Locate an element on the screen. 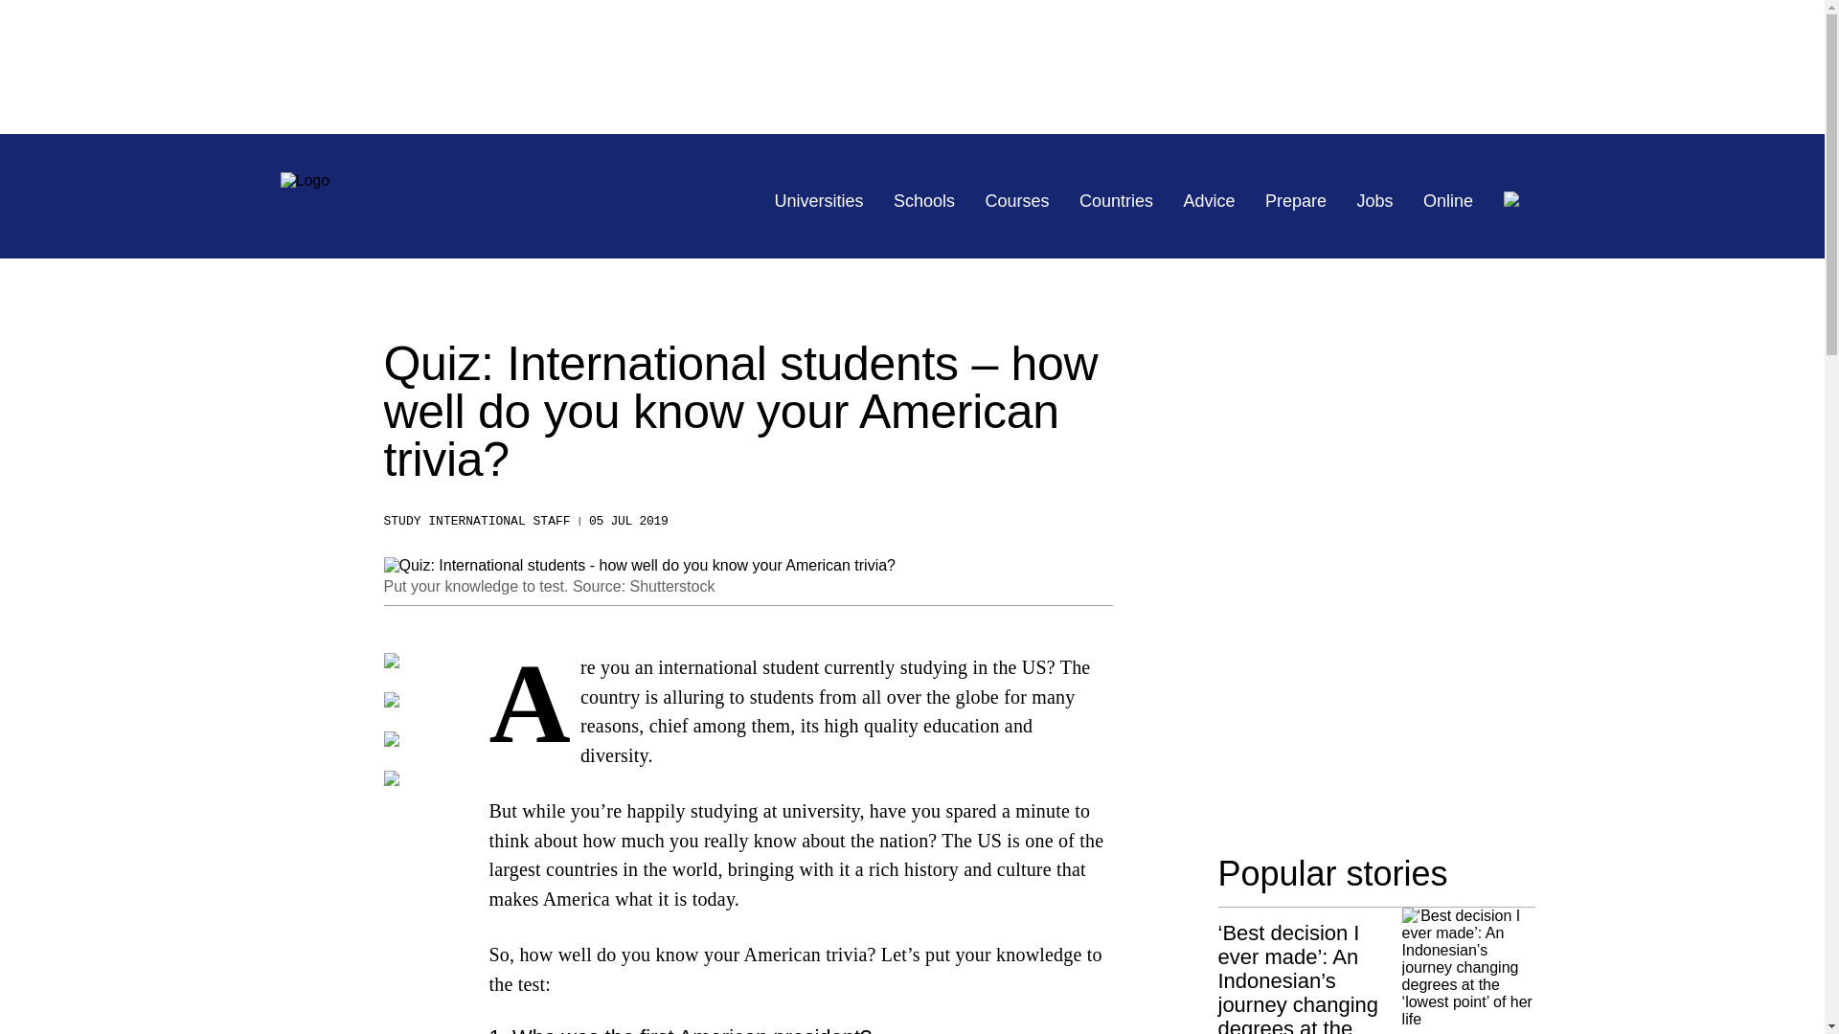  Courses is located at coordinates (1017, 201).